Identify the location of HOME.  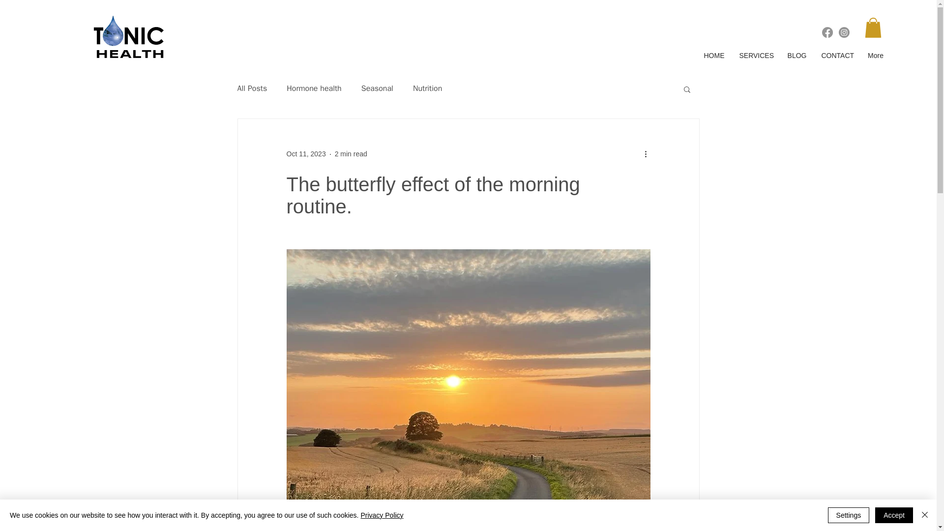
(714, 55).